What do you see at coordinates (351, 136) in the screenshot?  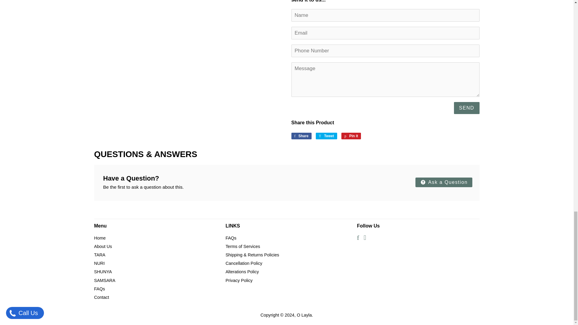 I see `Share on Facebook` at bounding box center [351, 136].